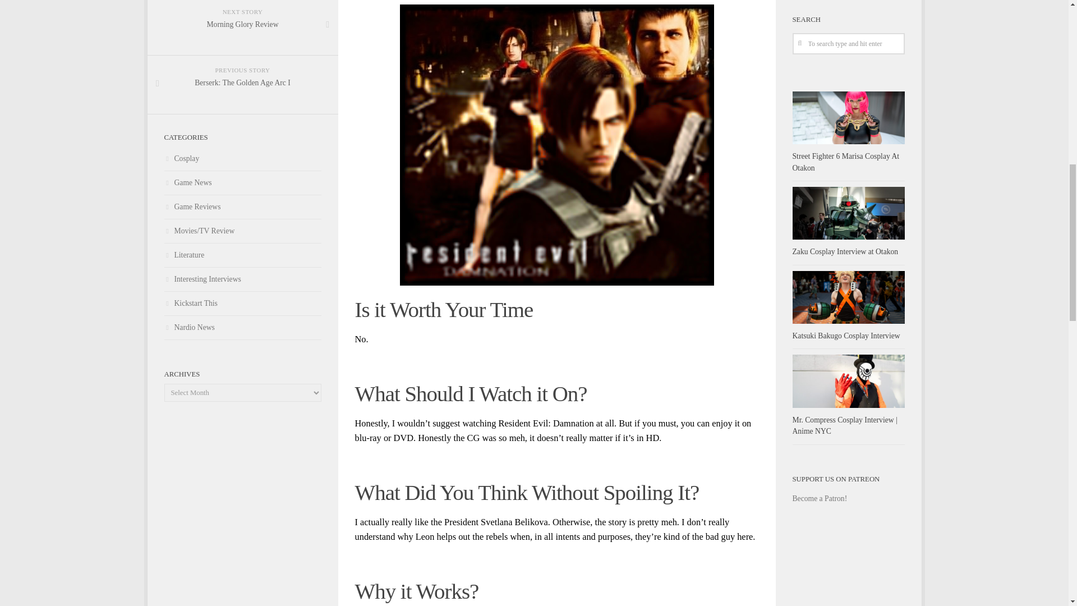 Image resolution: width=1077 pixels, height=606 pixels. What do you see at coordinates (242, 279) in the screenshot?
I see `Kickstart This` at bounding box center [242, 279].